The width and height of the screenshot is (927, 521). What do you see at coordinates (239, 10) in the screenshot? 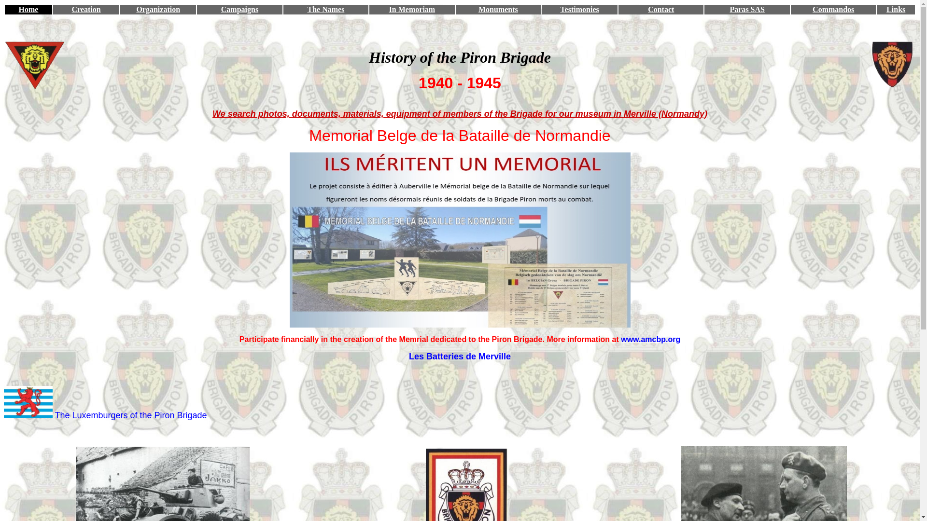
I see `Campaigns` at bounding box center [239, 10].